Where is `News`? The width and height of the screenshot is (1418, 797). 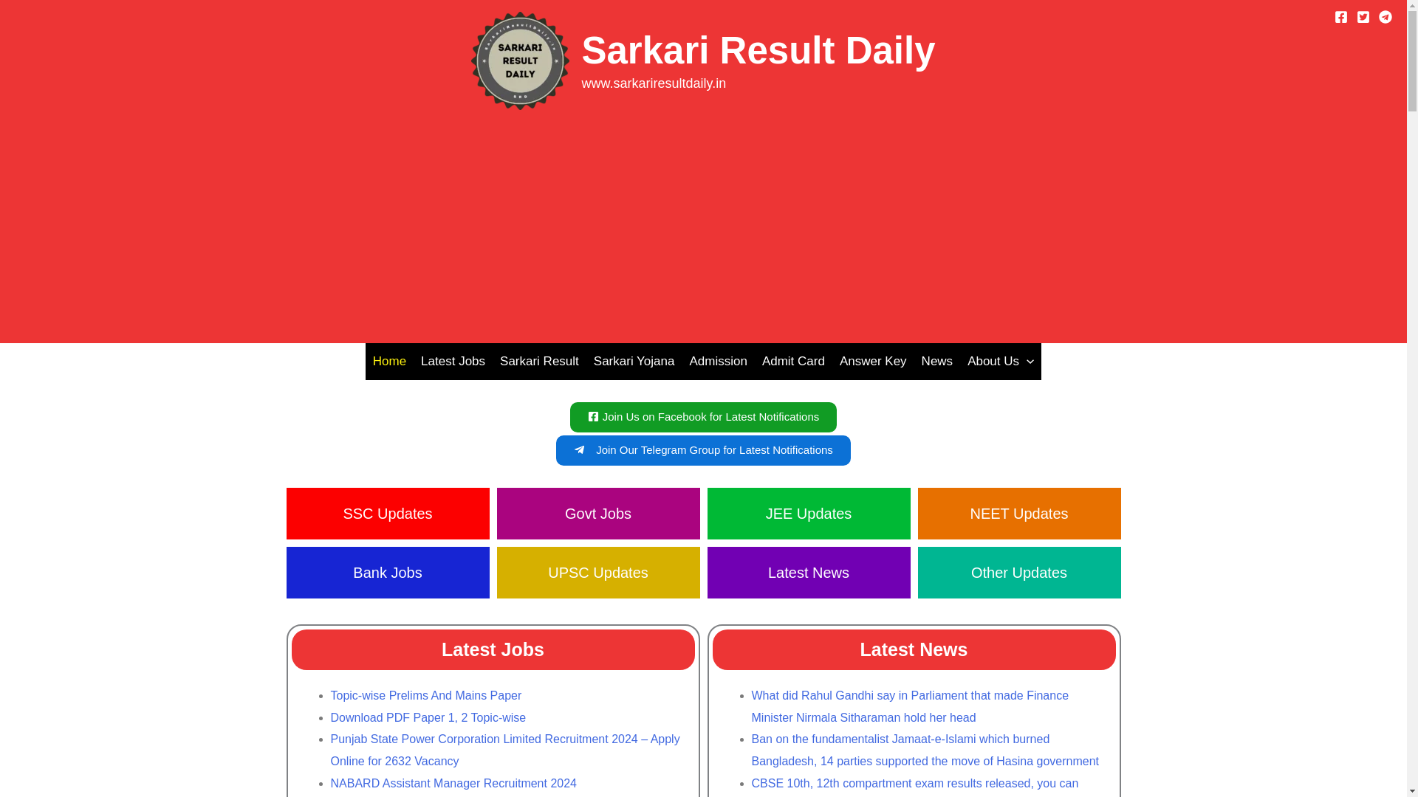 News is located at coordinates (938, 362).